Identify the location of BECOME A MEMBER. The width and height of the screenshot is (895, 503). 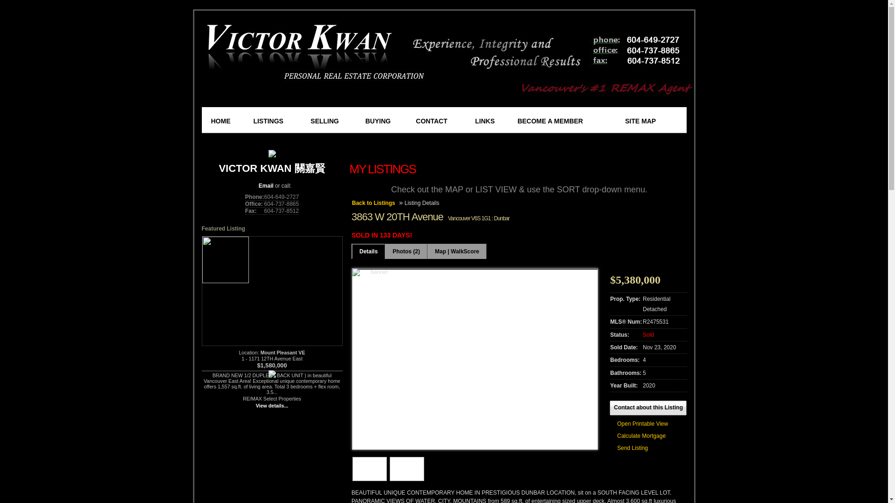
(566, 121).